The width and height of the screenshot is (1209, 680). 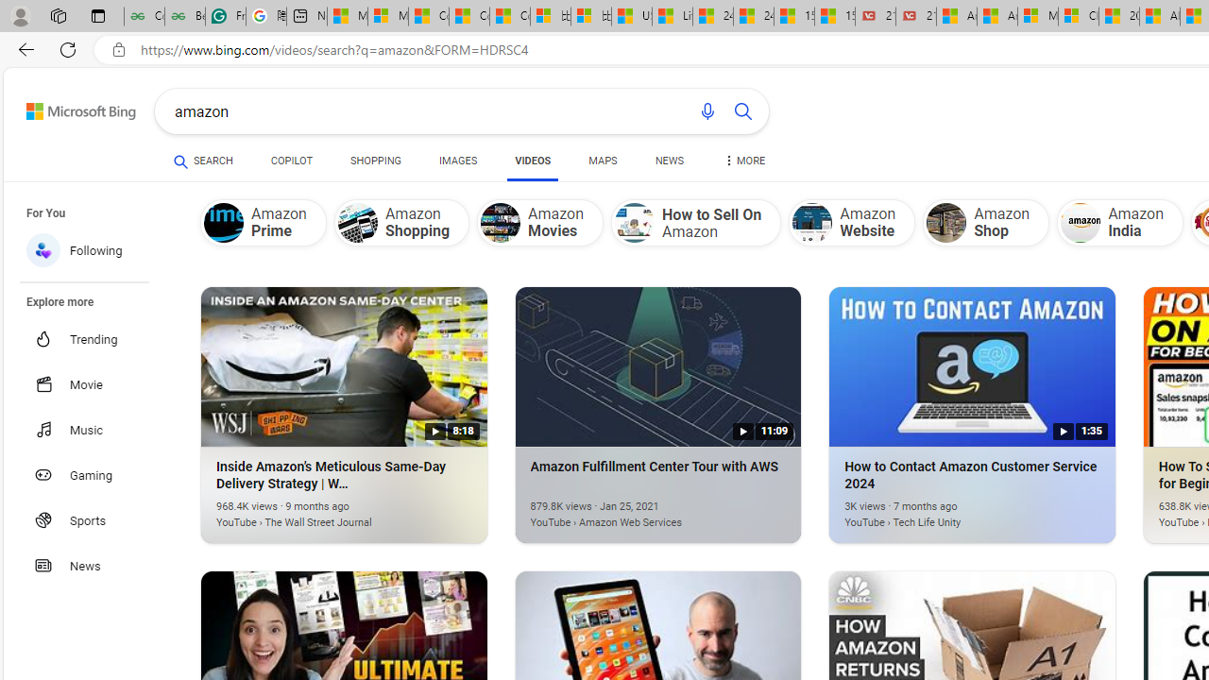 What do you see at coordinates (144, 17) in the screenshot?
I see `Complete Guide to Arrays Data Structure - GeeksforGeeks` at bounding box center [144, 17].